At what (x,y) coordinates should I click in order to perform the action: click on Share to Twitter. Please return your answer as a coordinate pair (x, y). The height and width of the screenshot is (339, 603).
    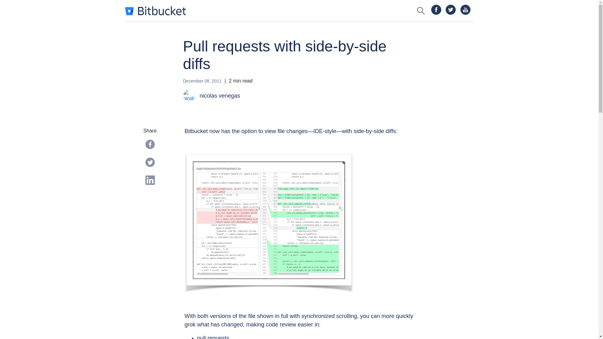
    Looking at the image, I should click on (149, 162).